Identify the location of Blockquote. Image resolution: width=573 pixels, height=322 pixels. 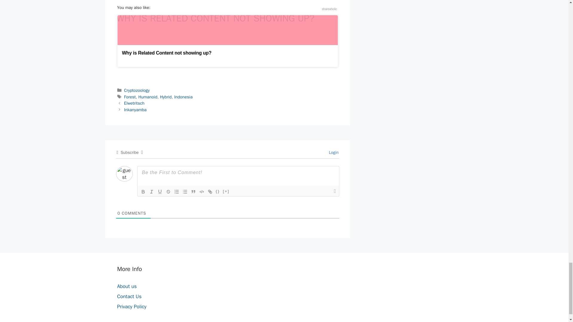
(193, 191).